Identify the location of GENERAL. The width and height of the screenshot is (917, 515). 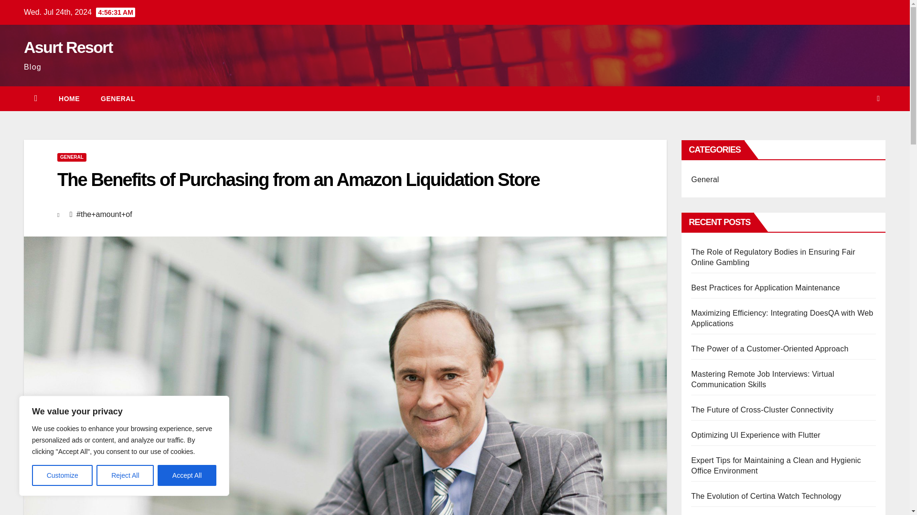
(117, 99).